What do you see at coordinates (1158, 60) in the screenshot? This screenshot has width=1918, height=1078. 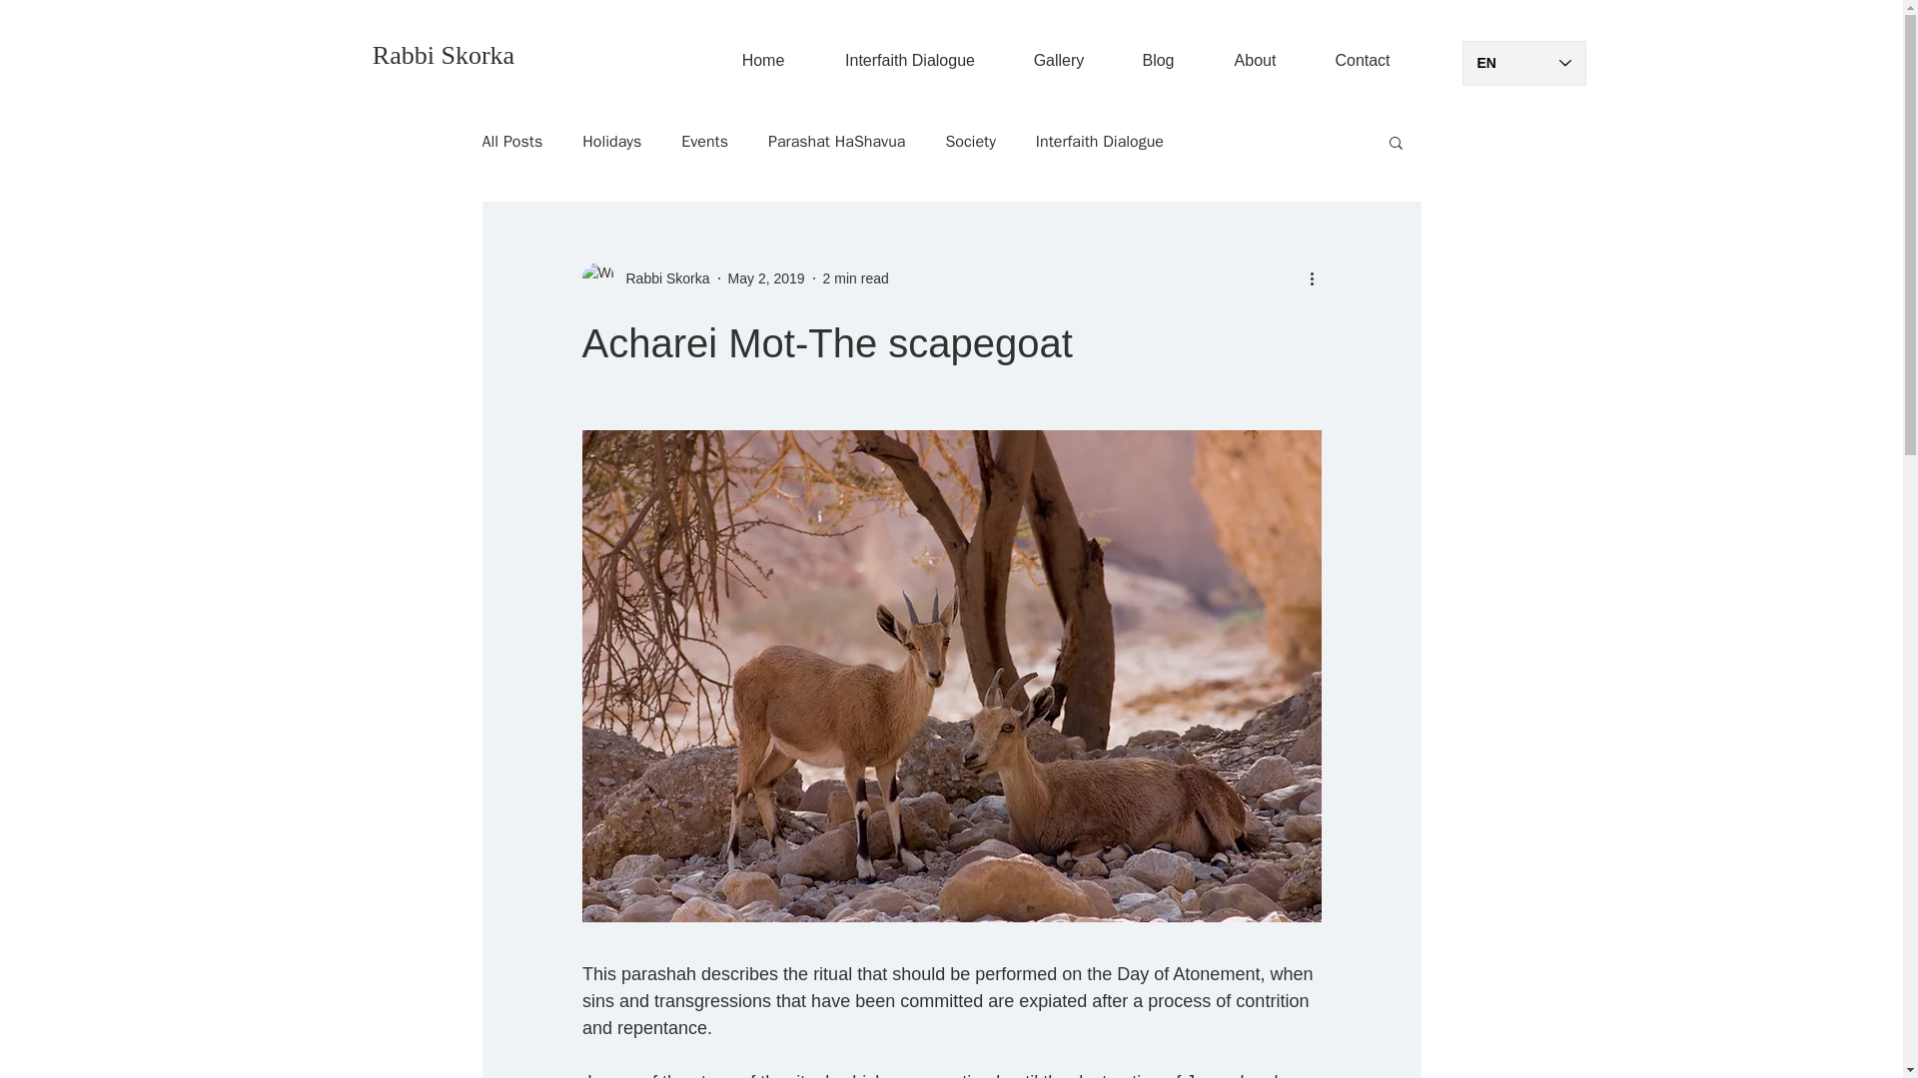 I see `Blog` at bounding box center [1158, 60].